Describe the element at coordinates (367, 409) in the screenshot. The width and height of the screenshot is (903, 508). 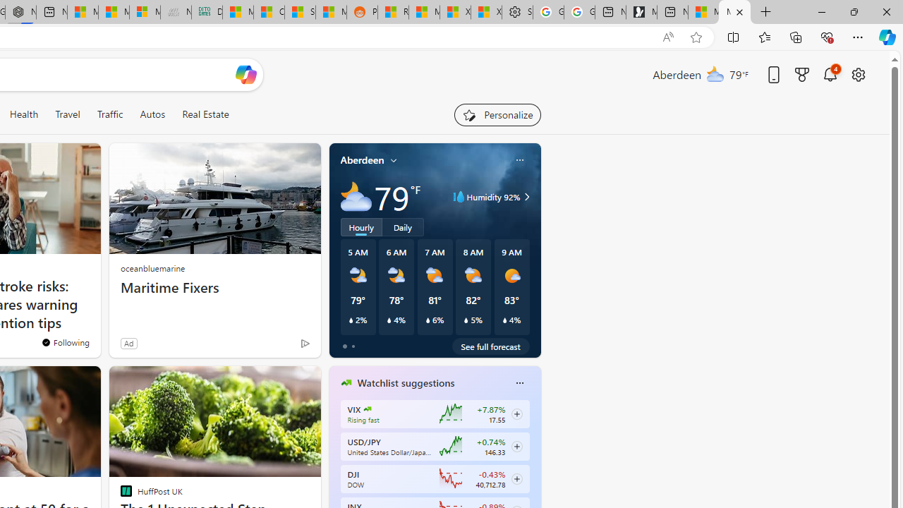
I see `CBOE Market Volatility Index` at that location.